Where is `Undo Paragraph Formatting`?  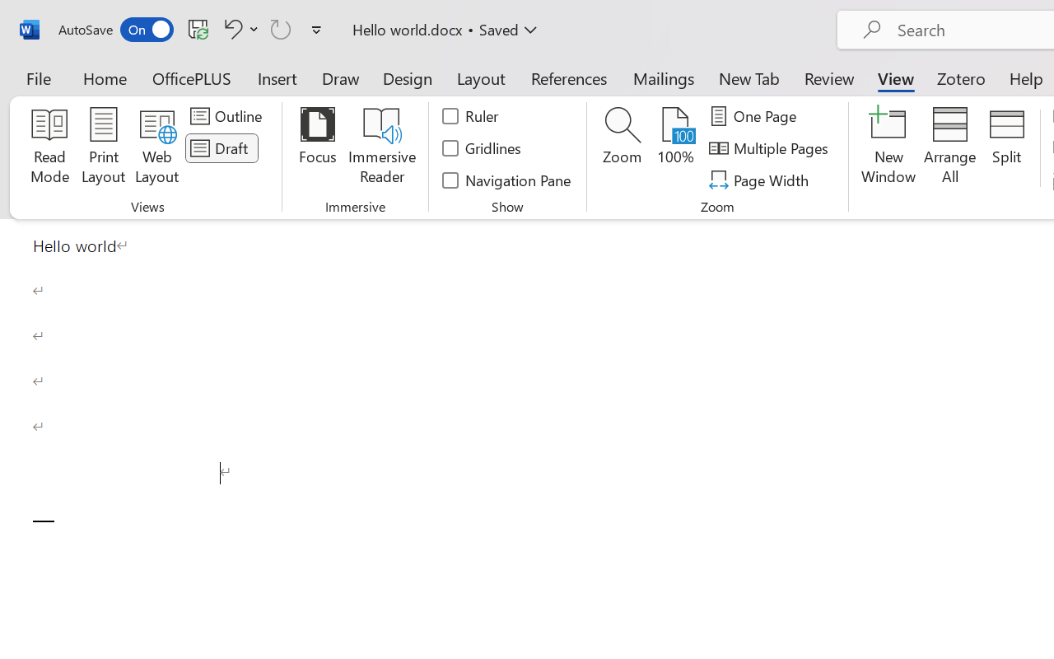
Undo Paragraph Formatting is located at coordinates (239, 29).